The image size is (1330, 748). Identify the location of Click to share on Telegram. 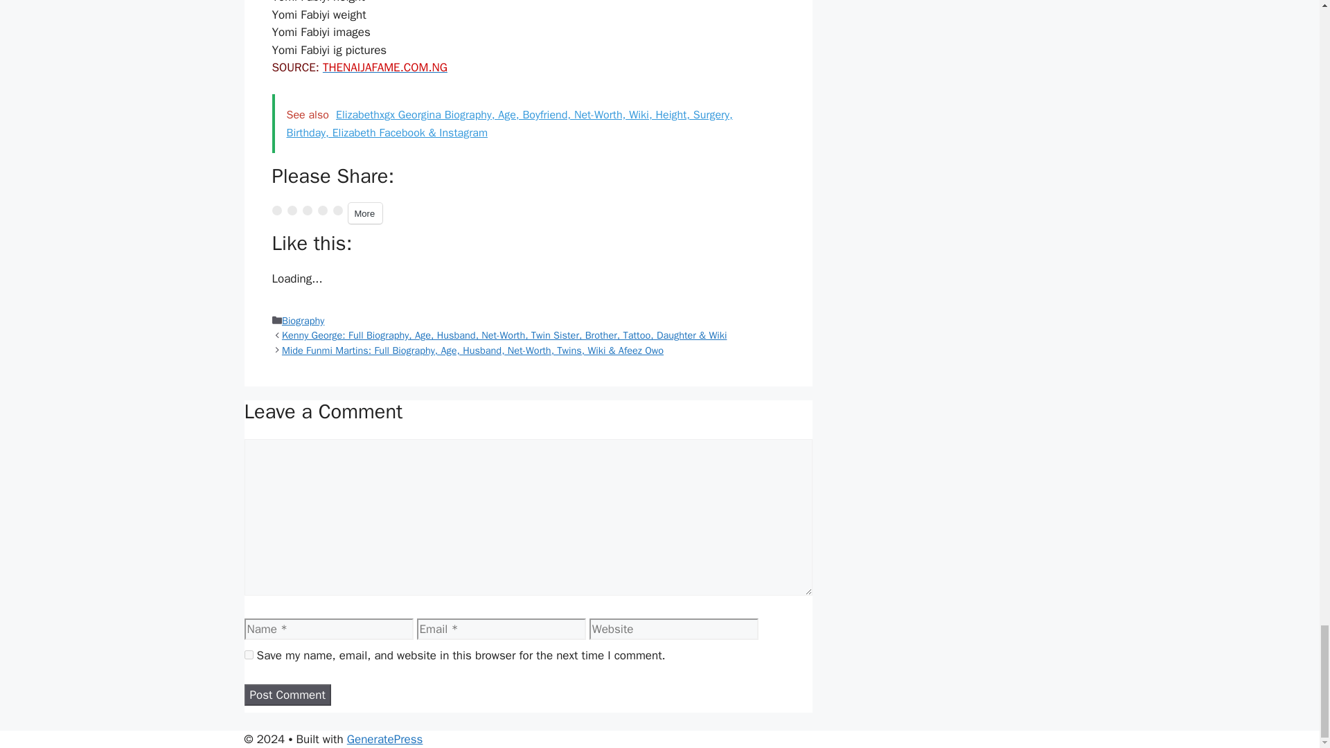
(322, 211).